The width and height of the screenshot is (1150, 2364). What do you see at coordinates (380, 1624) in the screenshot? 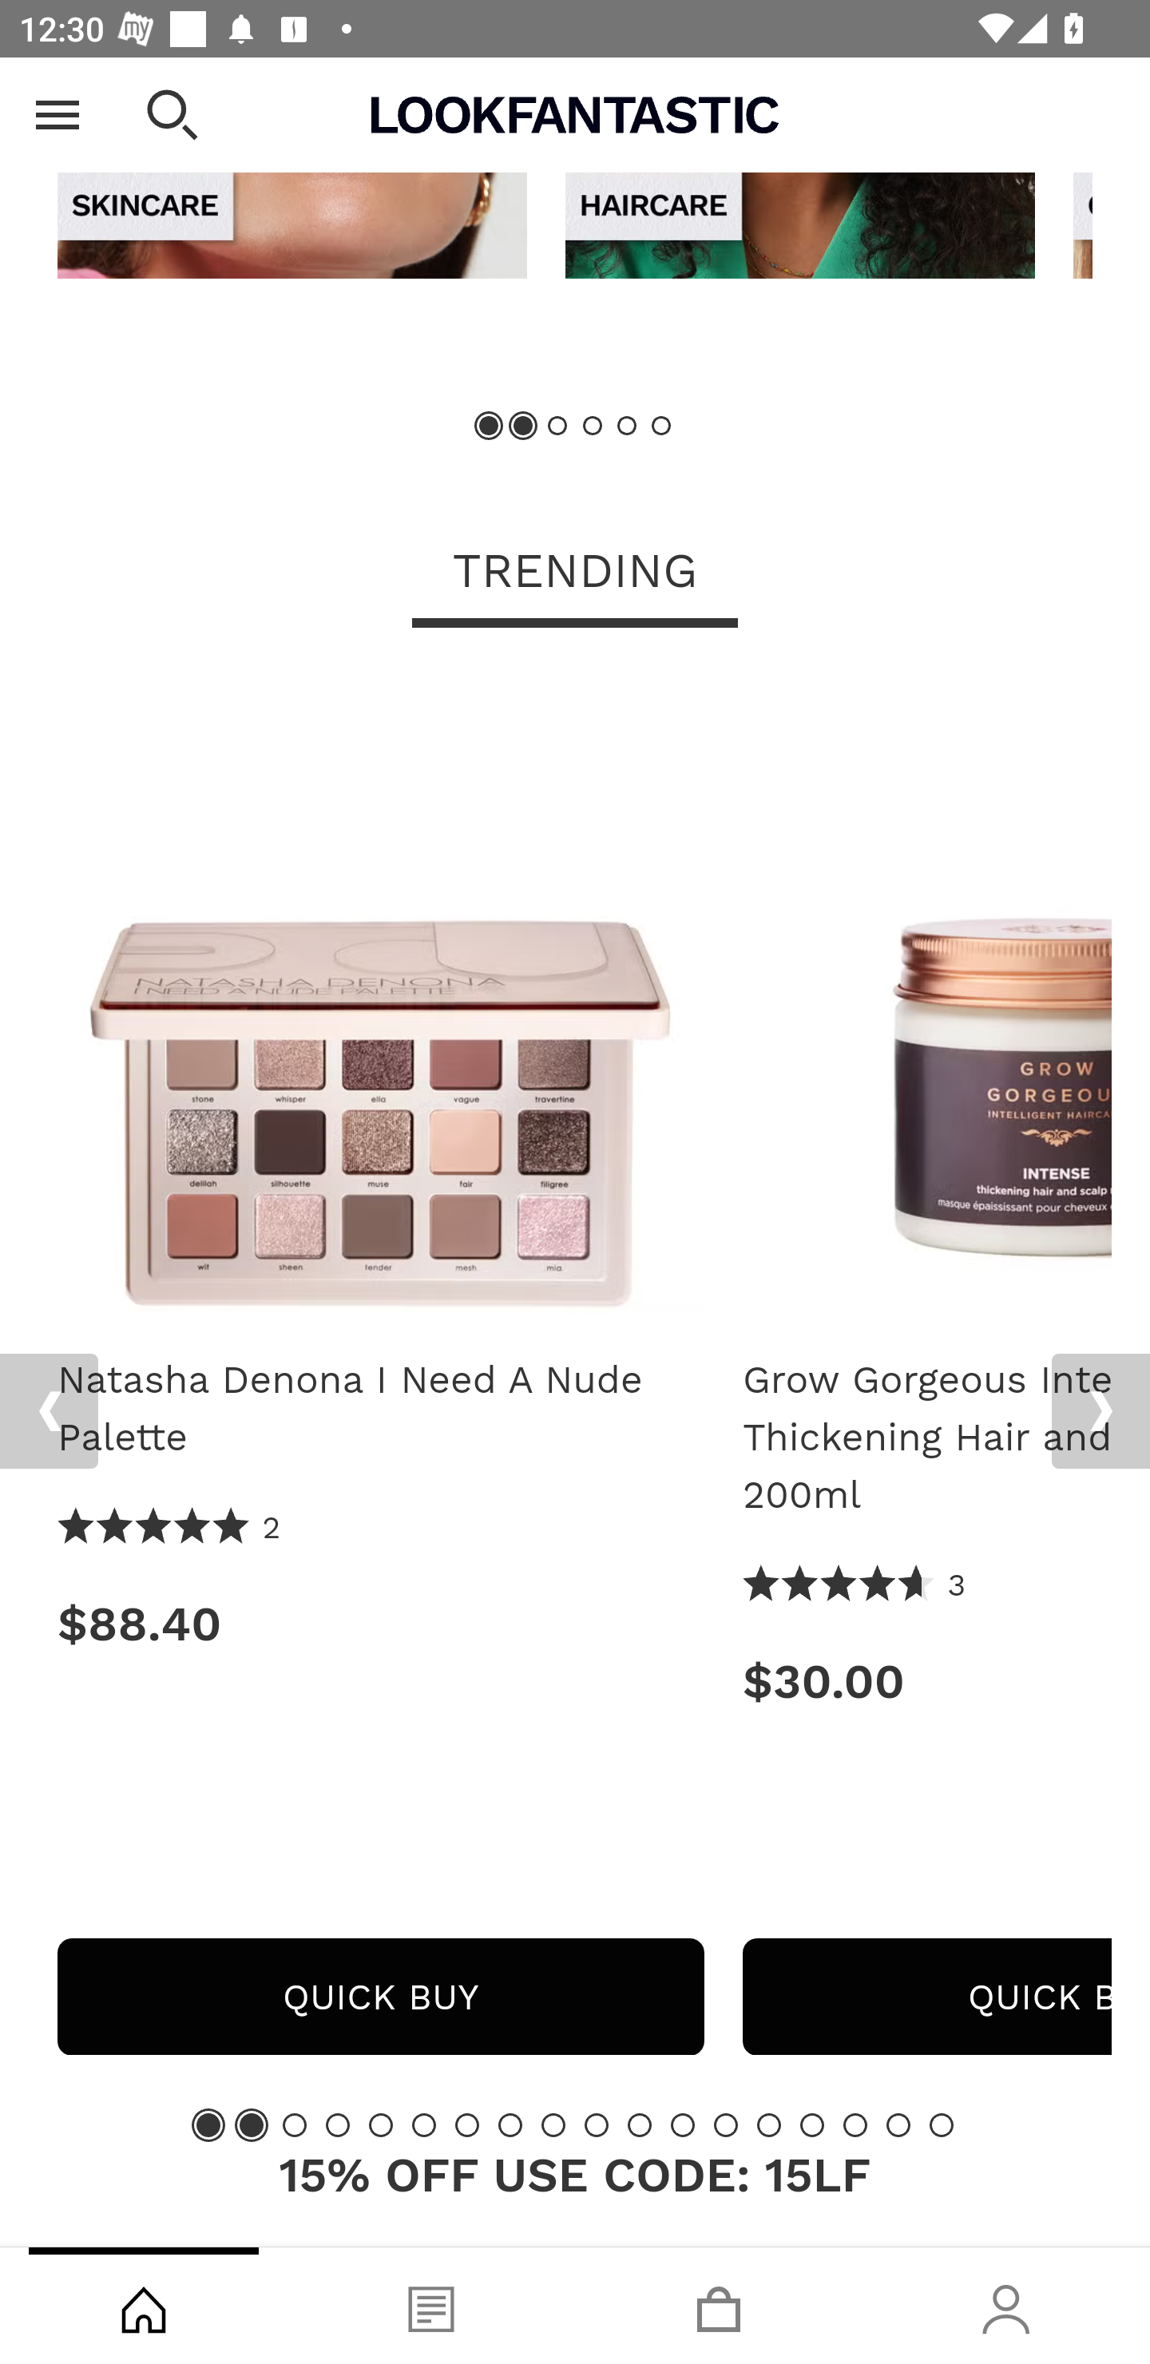
I see `Price: $88.40` at bounding box center [380, 1624].